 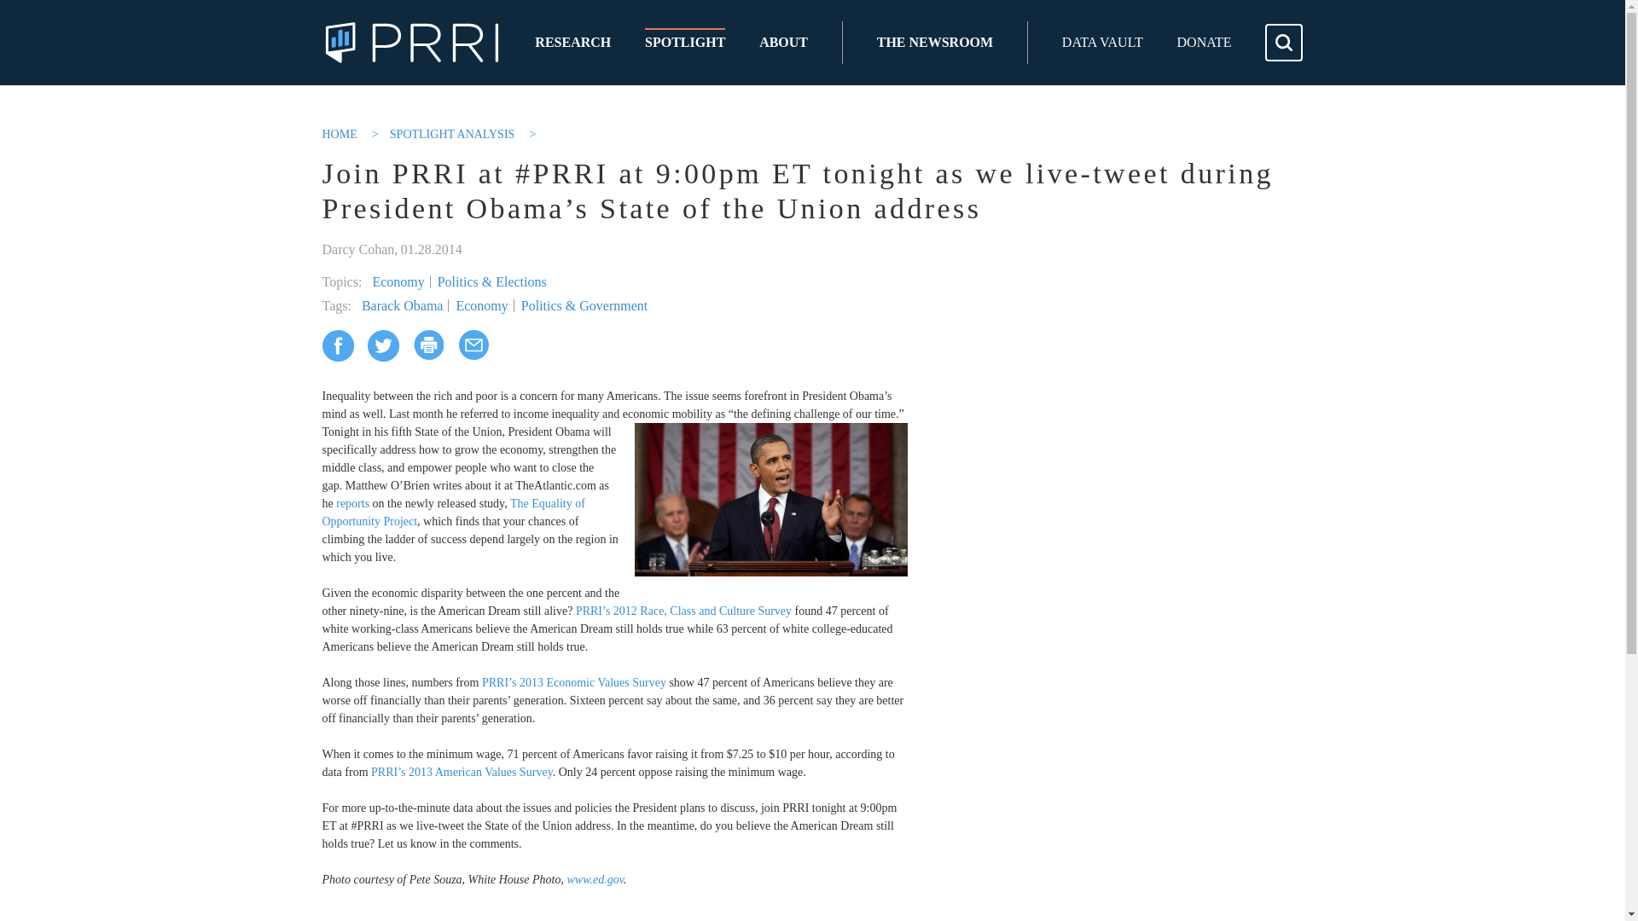 I want to click on SPOTLIGHT, so click(x=685, y=43).